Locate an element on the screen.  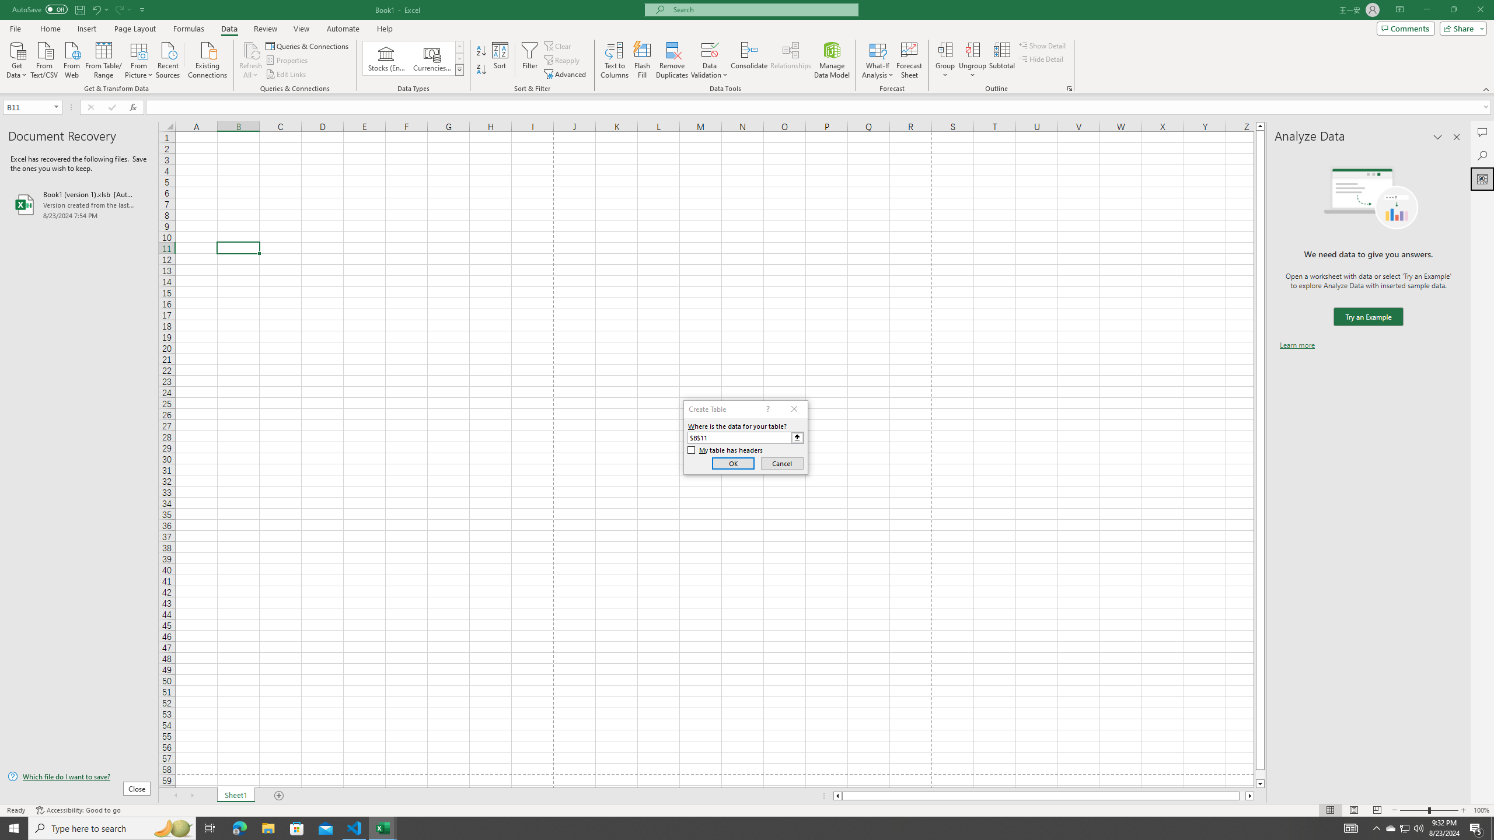
Reapply is located at coordinates (563, 61).